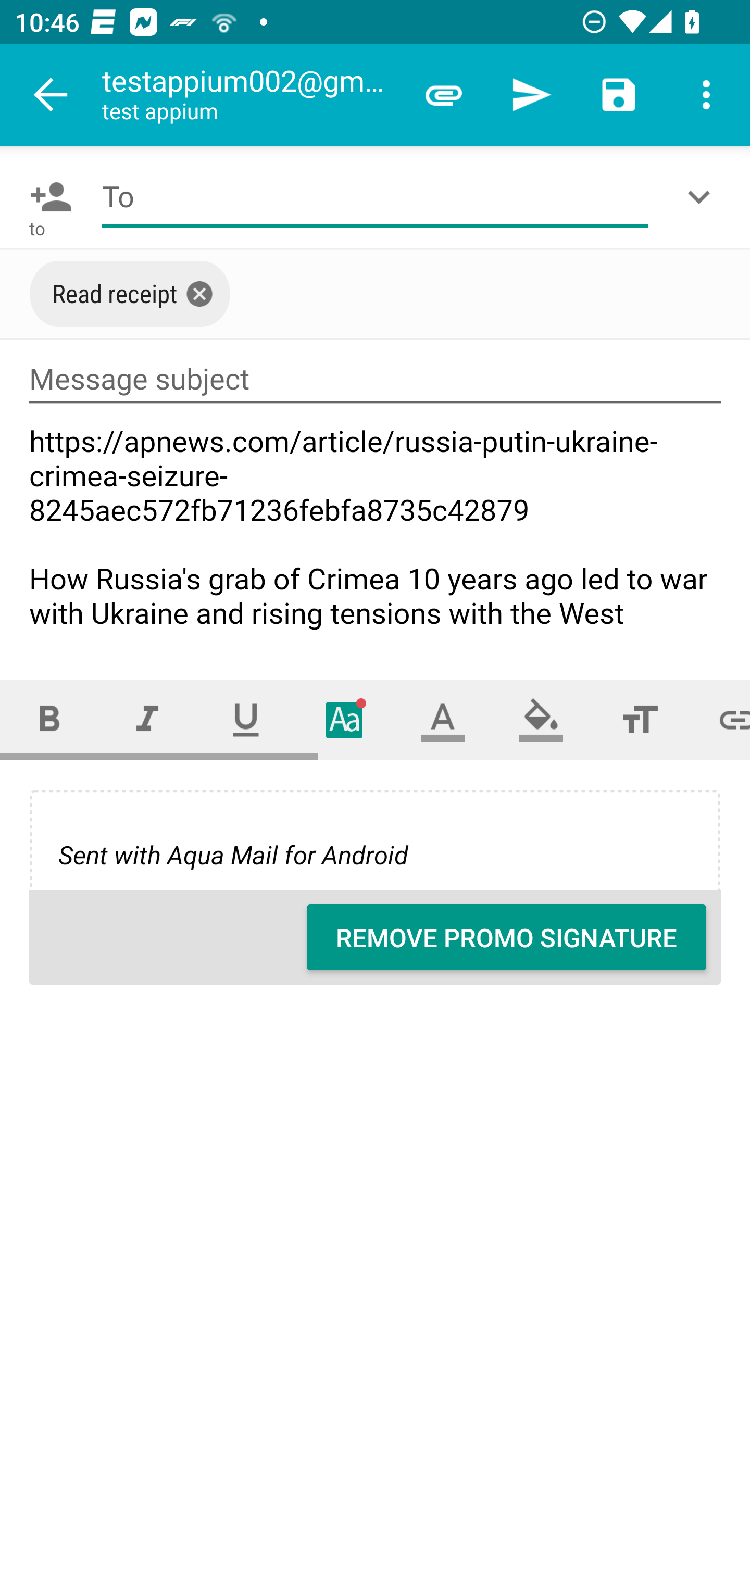 This screenshot has height=1583, width=750. What do you see at coordinates (246, 720) in the screenshot?
I see `Underline` at bounding box center [246, 720].